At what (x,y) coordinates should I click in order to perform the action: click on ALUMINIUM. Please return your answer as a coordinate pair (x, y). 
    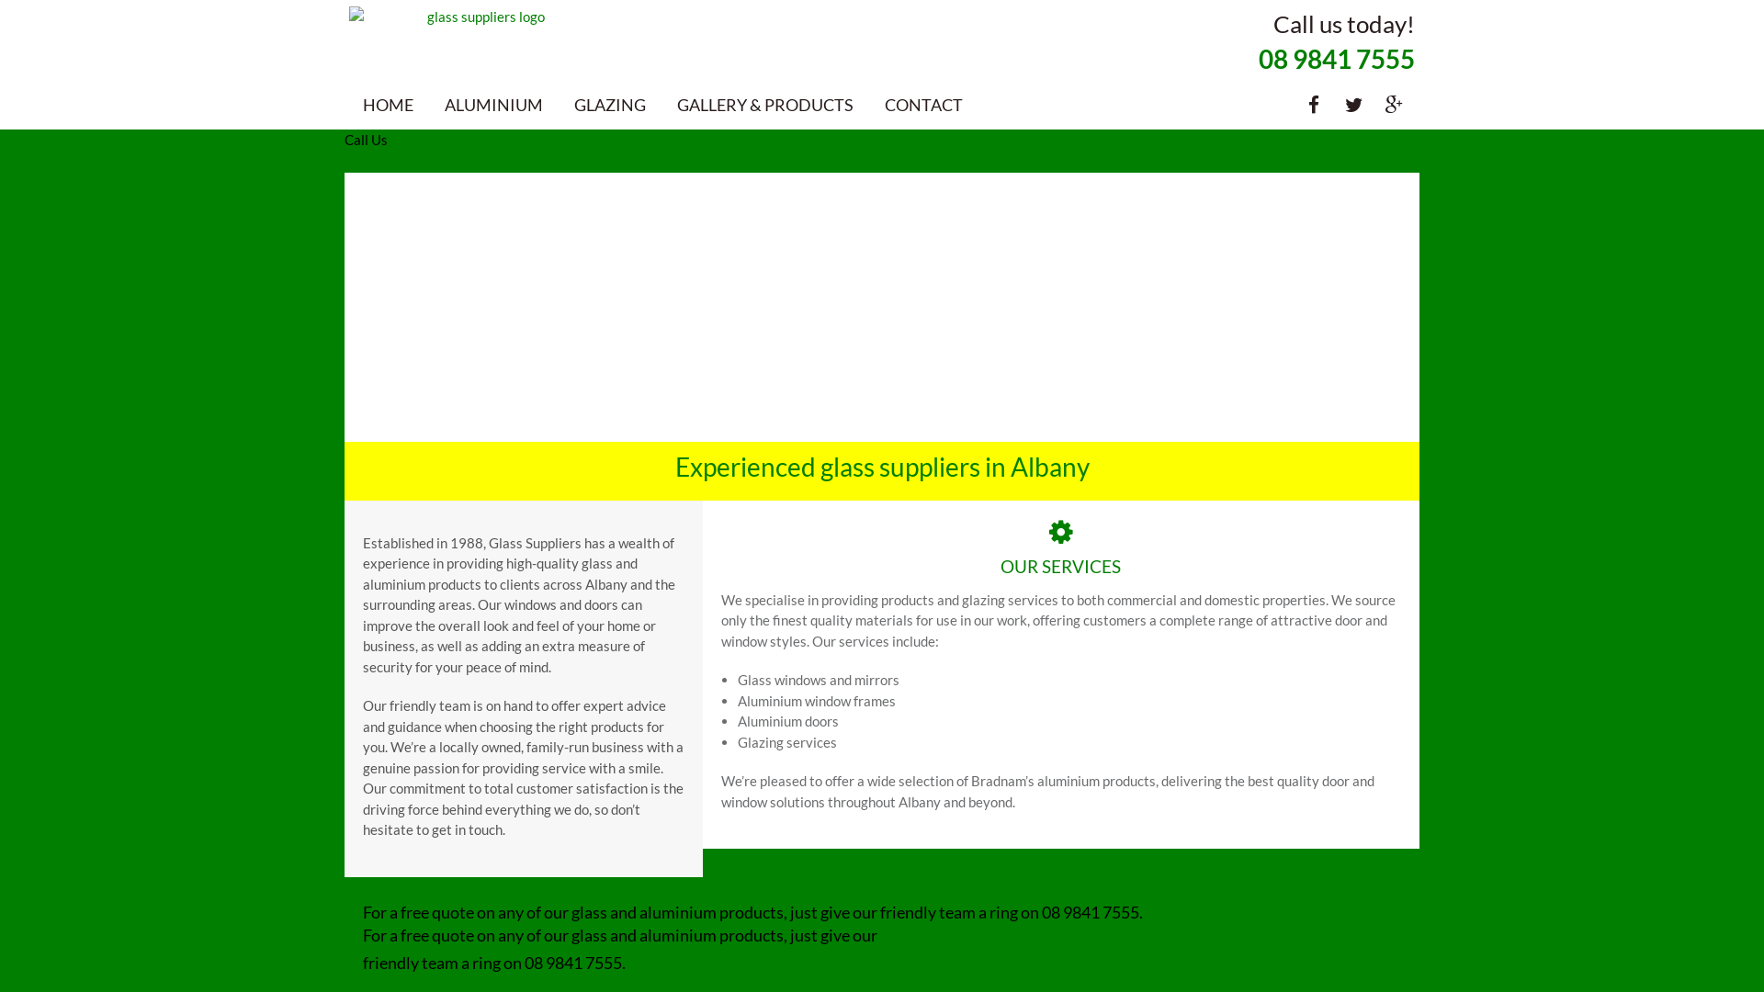
    Looking at the image, I should click on (494, 105).